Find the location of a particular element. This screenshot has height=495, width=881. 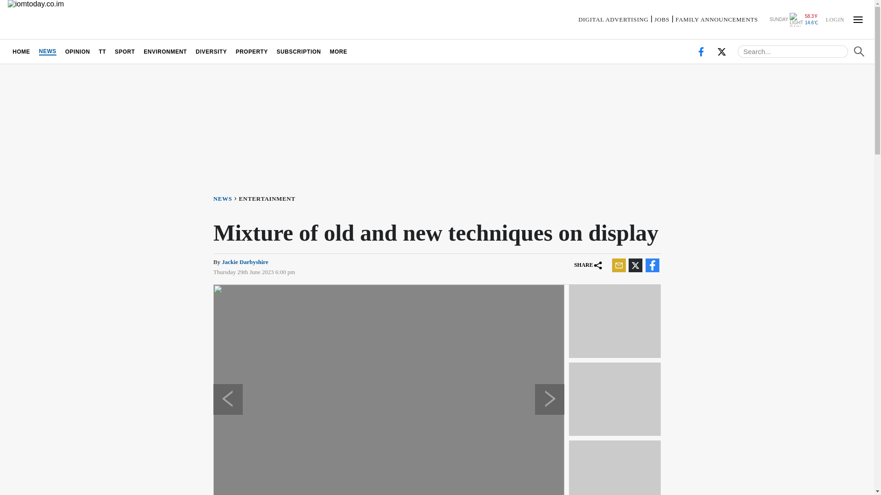

PROPERTY is located at coordinates (251, 51).